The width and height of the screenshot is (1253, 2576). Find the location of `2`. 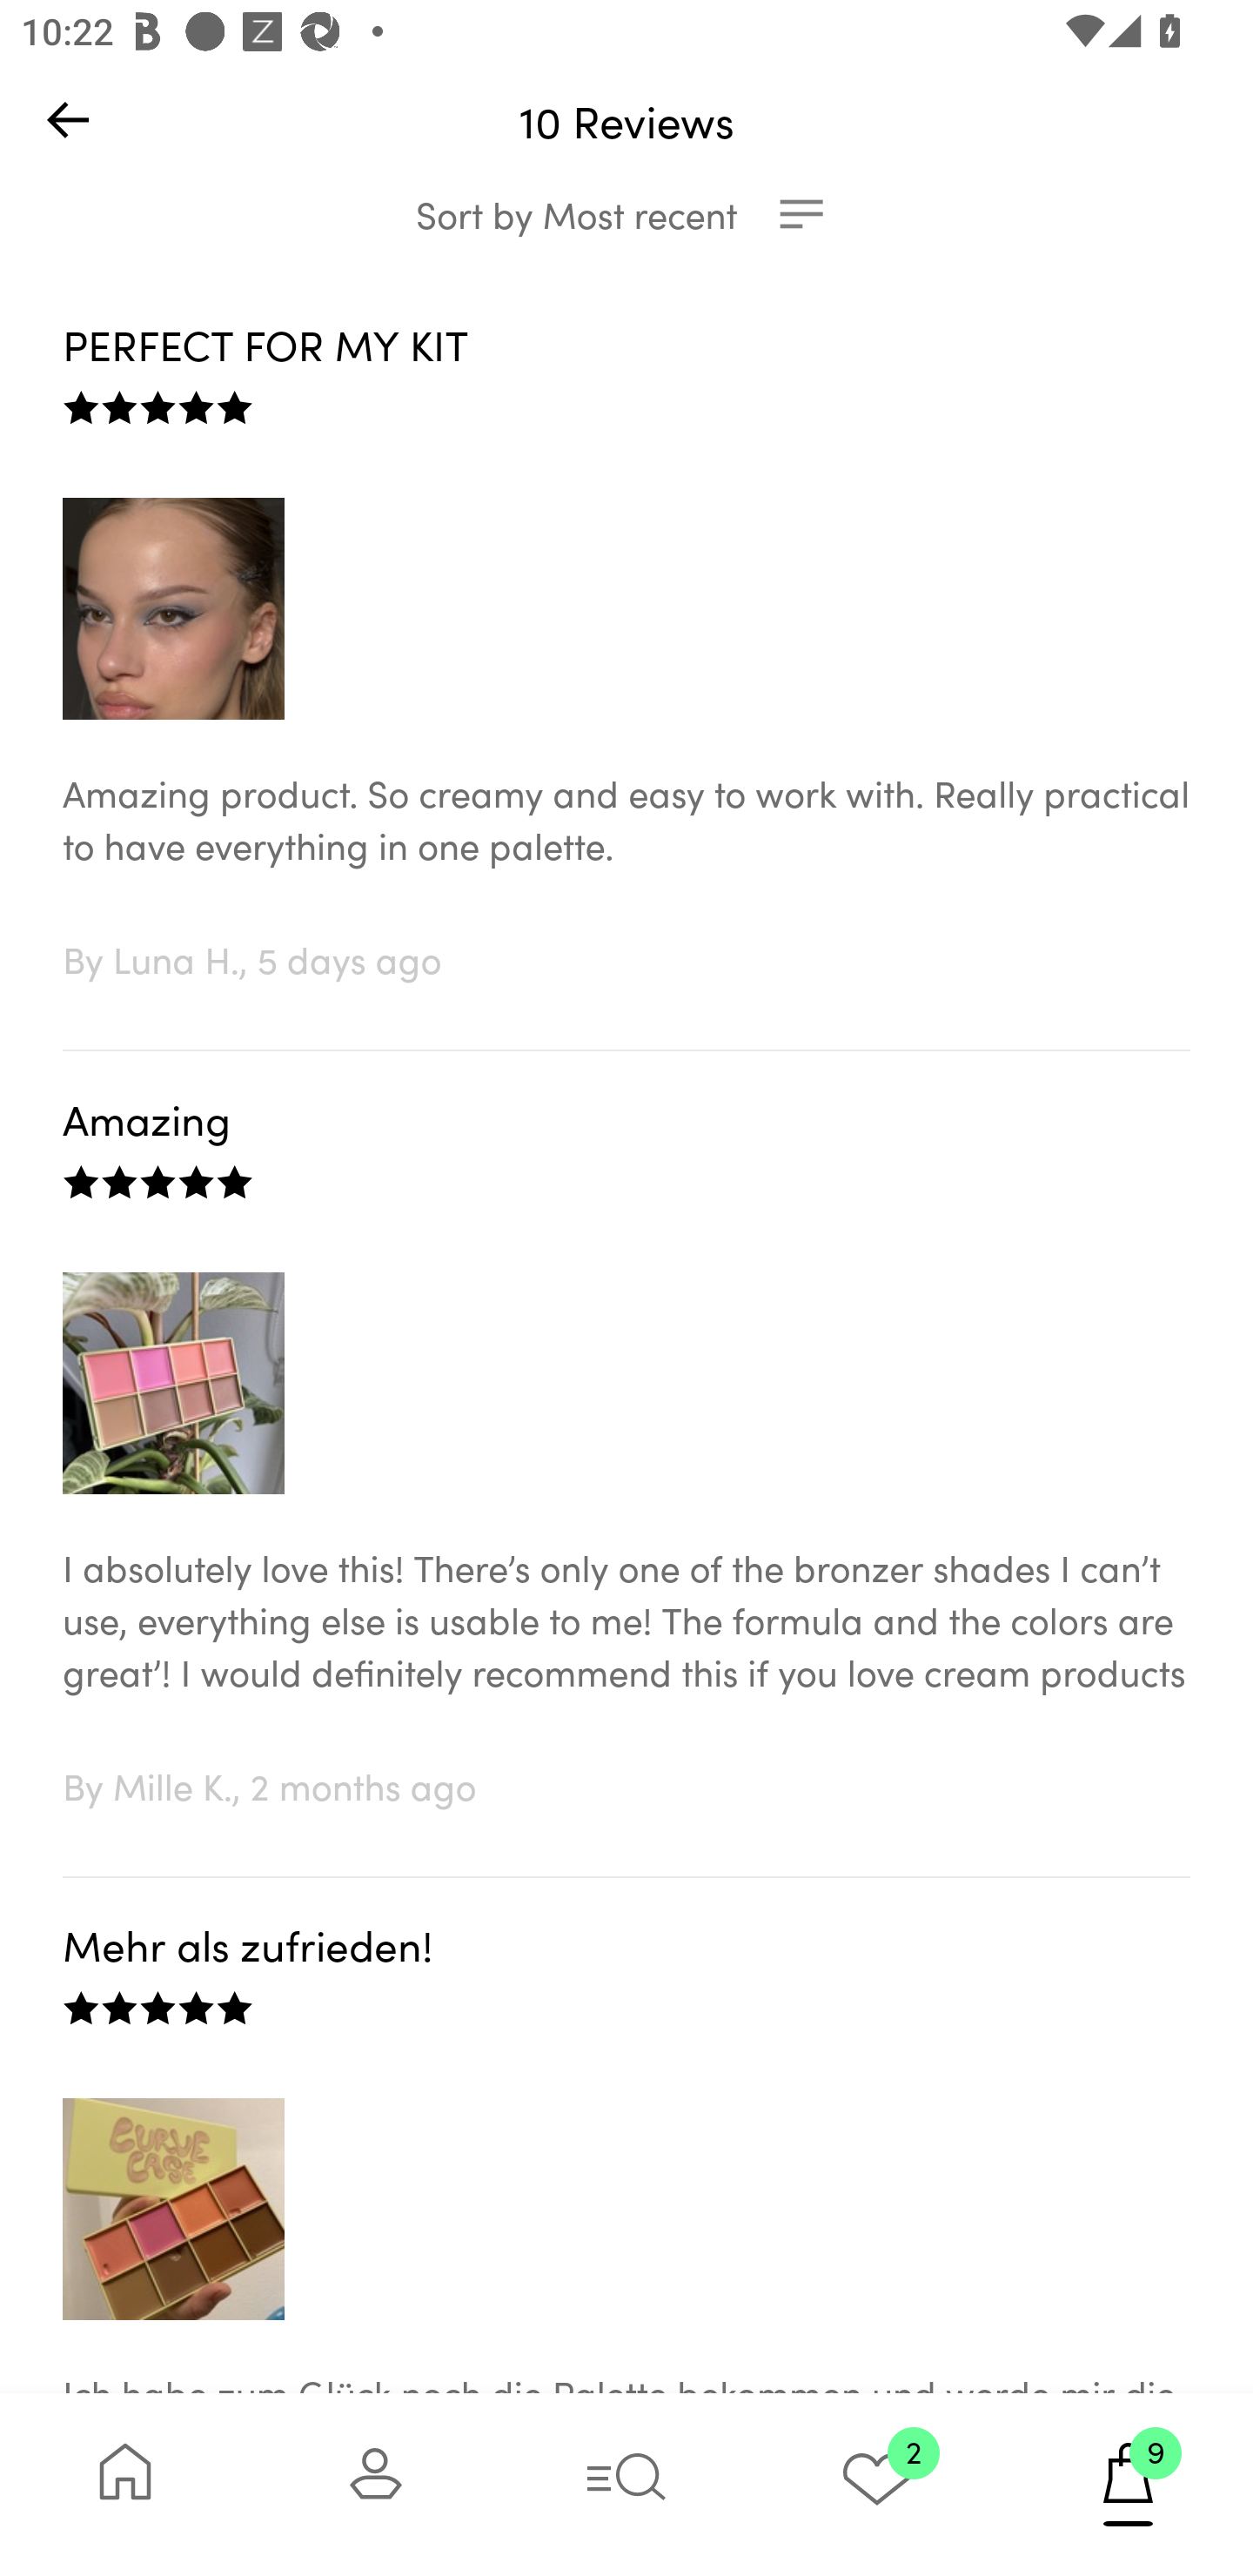

2 is located at coordinates (877, 2484).